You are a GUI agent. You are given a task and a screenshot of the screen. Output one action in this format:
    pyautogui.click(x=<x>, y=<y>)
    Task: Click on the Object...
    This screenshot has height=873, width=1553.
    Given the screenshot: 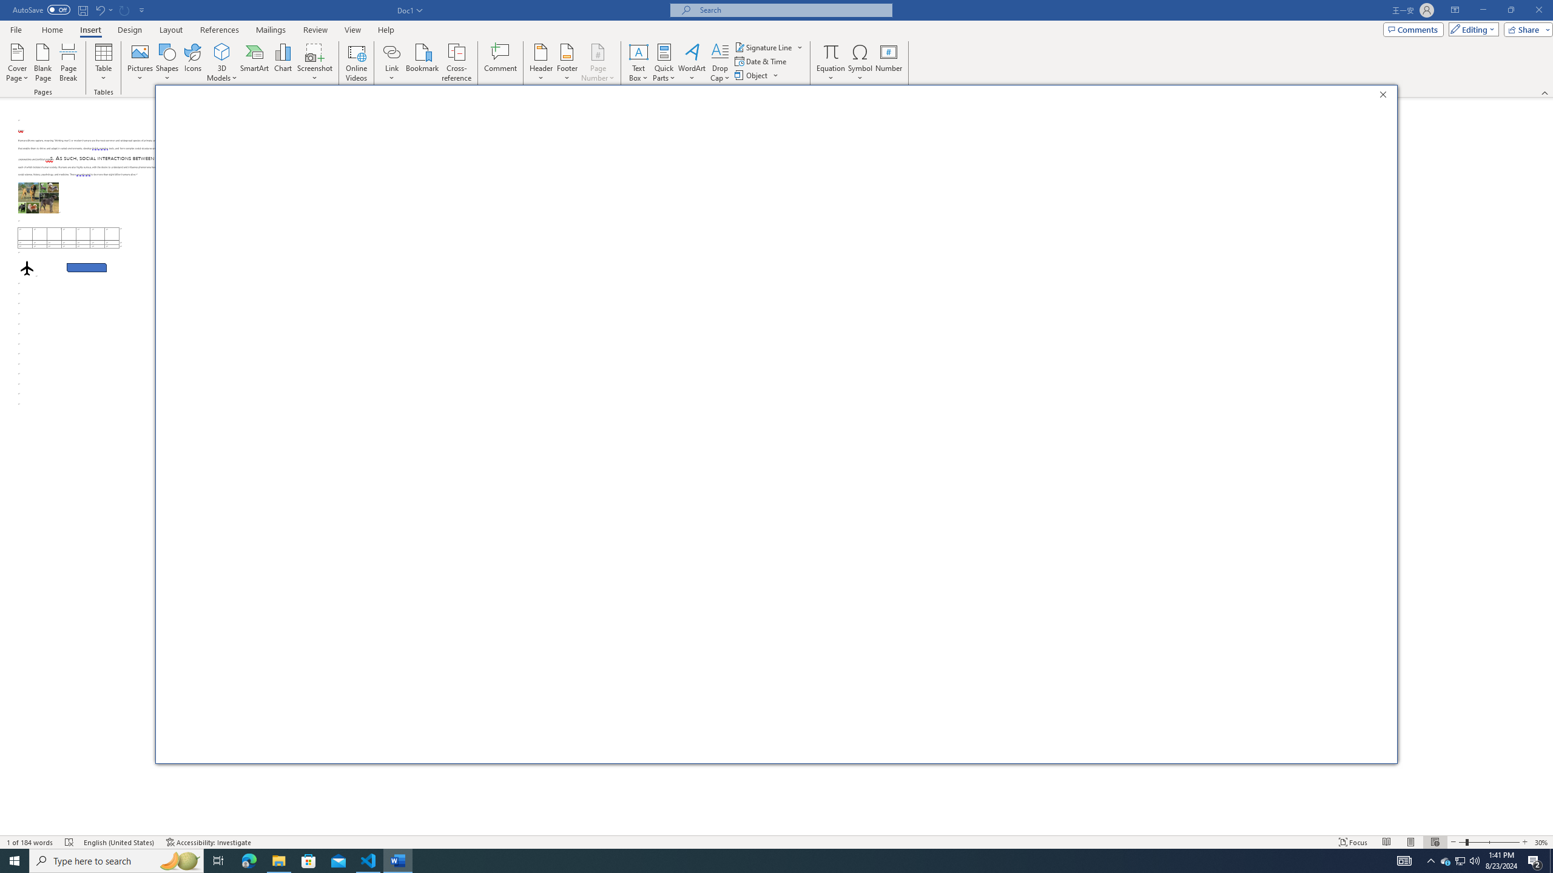 What is the action you would take?
    pyautogui.click(x=752, y=75)
    